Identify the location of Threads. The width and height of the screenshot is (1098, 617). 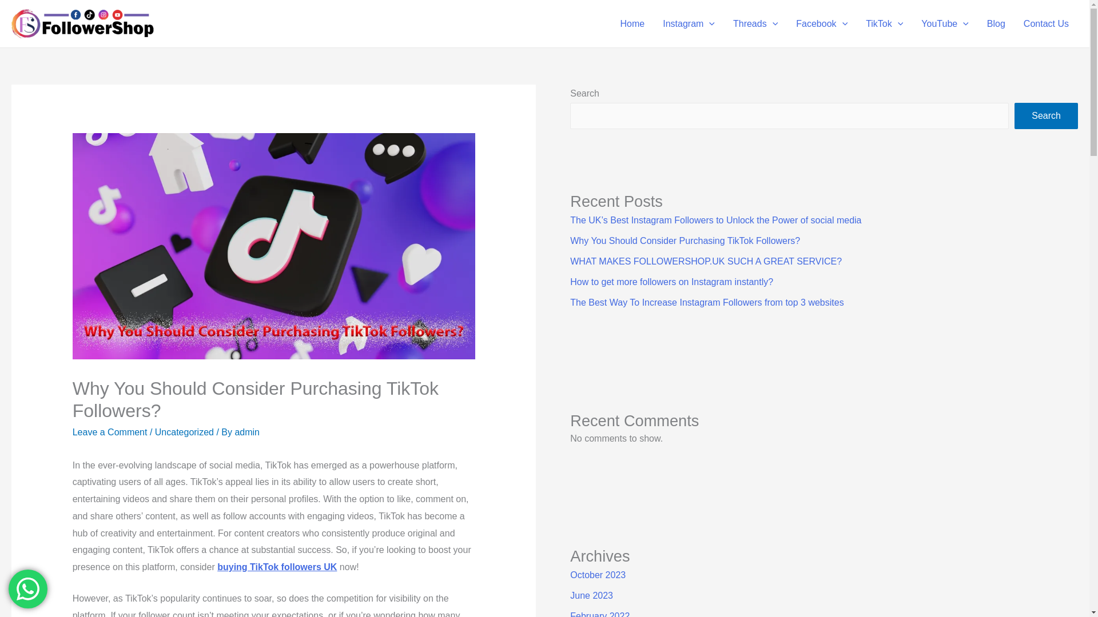
(755, 23).